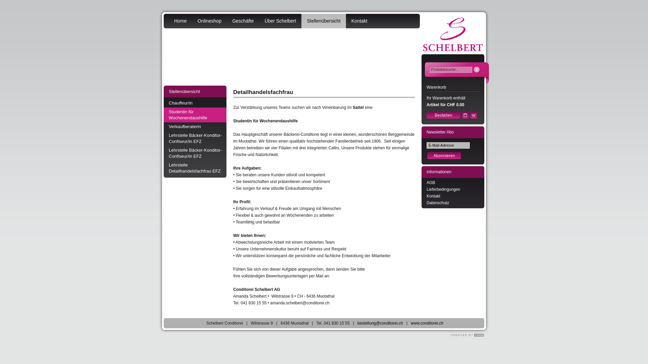  Describe the element at coordinates (195, 103) in the screenshot. I see `Chauffeur/in` at that location.